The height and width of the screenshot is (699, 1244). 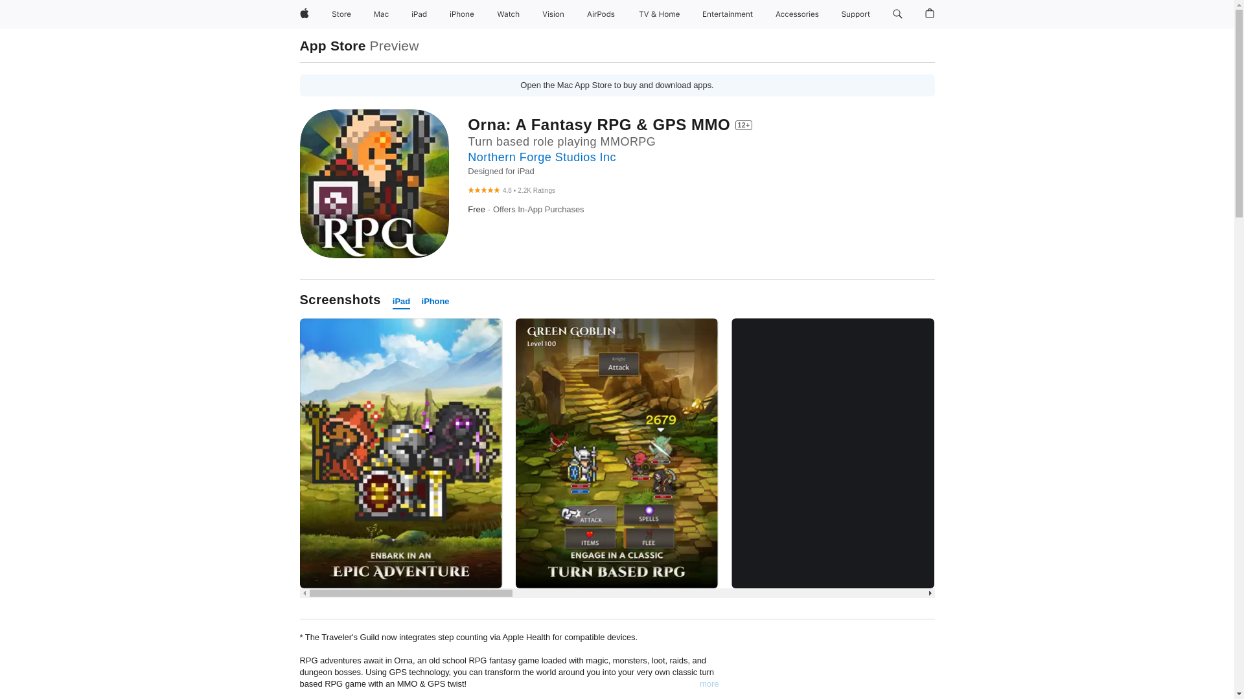 I want to click on Northern Forge Studios Inc, so click(x=542, y=157).